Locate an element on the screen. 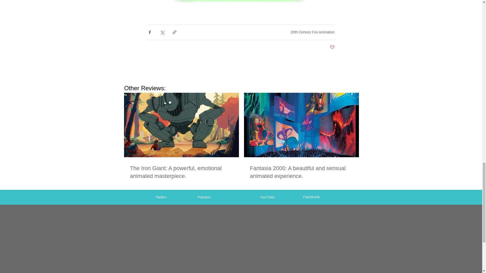 The height and width of the screenshot is (273, 486). Twitter is located at coordinates (161, 197).